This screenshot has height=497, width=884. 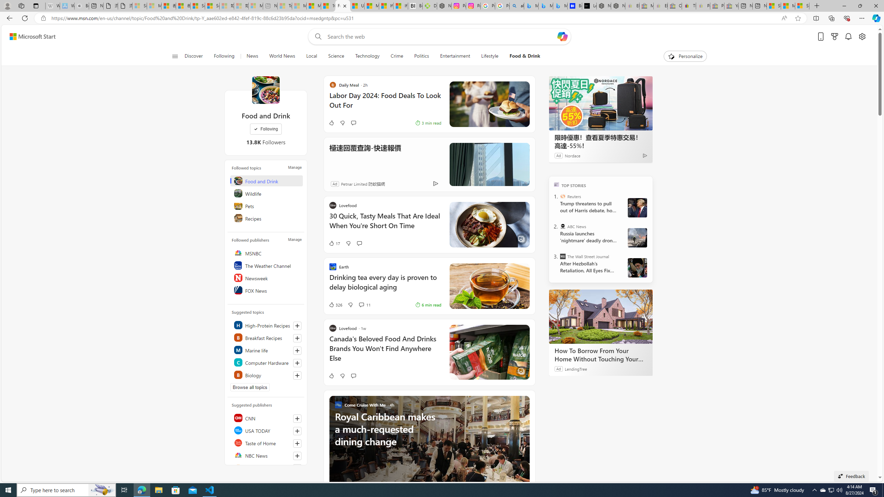 I want to click on Politics, so click(x=422, y=56).